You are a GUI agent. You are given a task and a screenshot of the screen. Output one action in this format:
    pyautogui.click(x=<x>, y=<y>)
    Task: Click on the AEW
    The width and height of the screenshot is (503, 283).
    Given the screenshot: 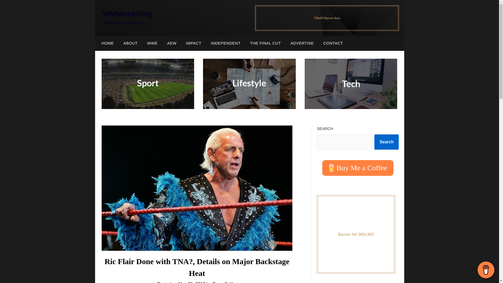 What is the action you would take?
    pyautogui.click(x=172, y=43)
    